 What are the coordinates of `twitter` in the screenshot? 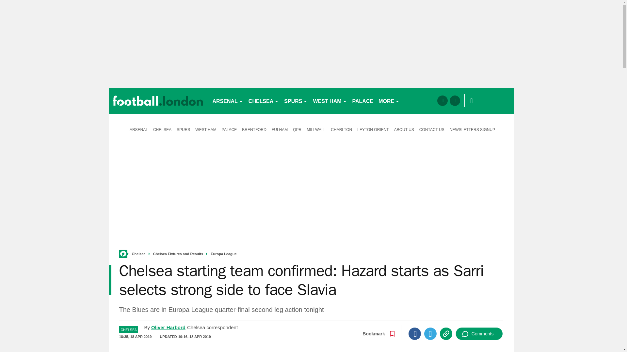 It's located at (455, 100).